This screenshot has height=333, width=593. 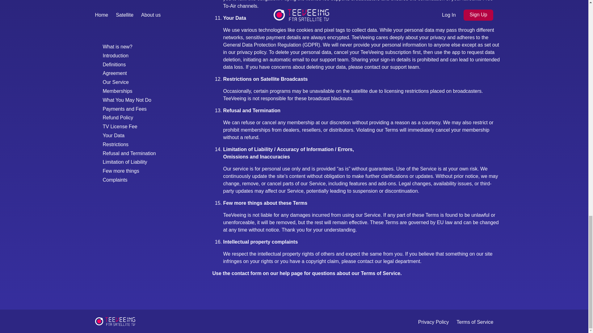 I want to click on Privacy Policy, so click(x=433, y=322).